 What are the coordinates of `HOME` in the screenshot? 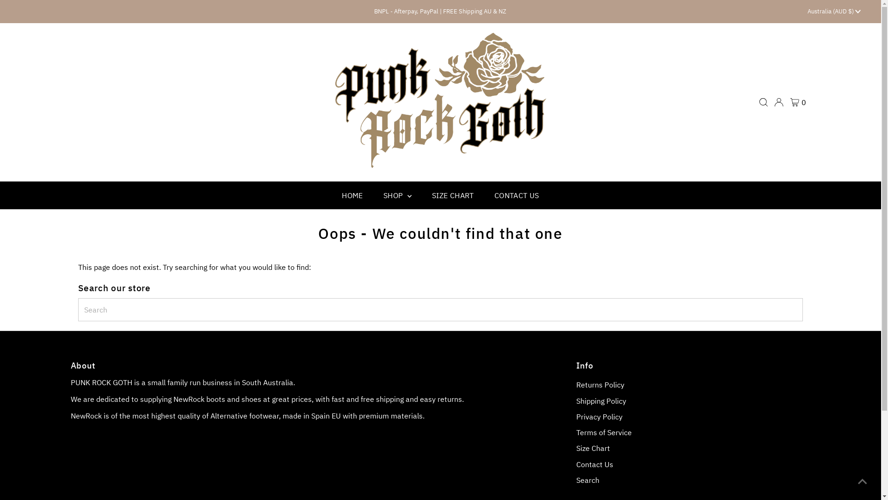 It's located at (352, 195).